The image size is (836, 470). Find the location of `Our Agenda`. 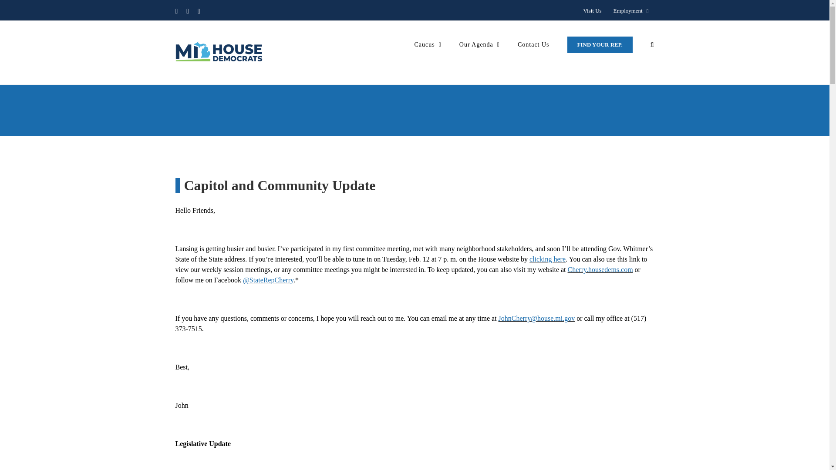

Our Agenda is located at coordinates (479, 44).